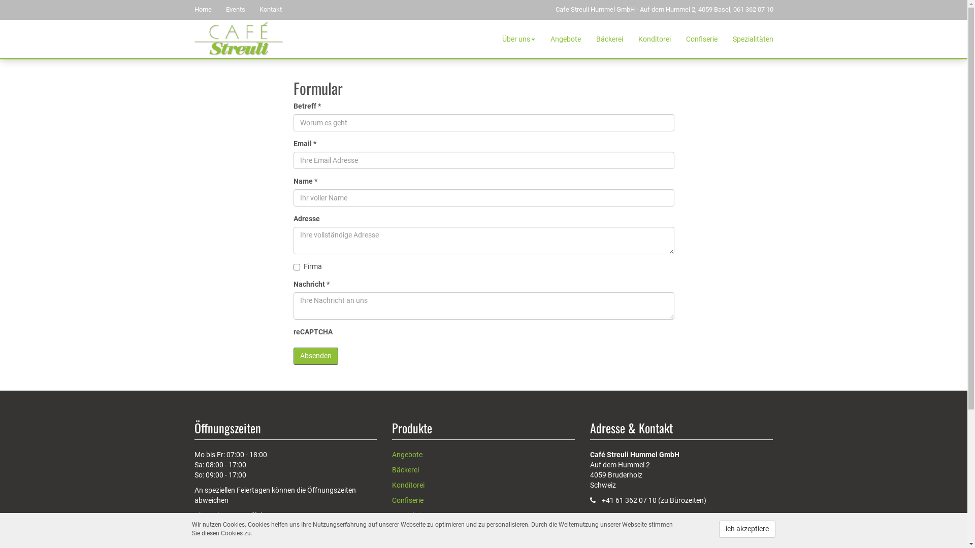 This screenshot has width=975, height=548. Describe the element at coordinates (316, 356) in the screenshot. I see `Absenden` at that location.